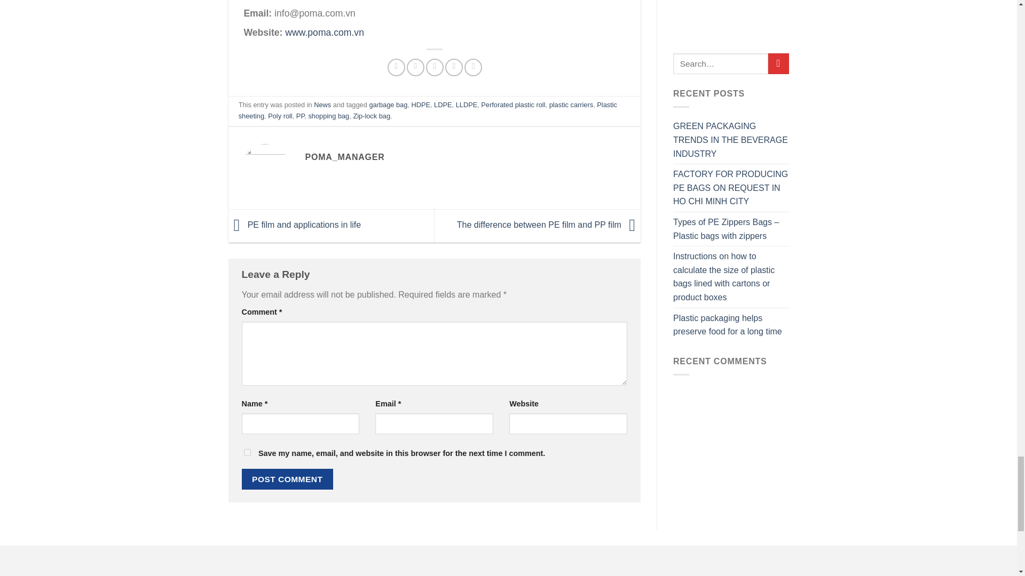  Describe the element at coordinates (372, 115) in the screenshot. I see `Zip-lock bag` at that location.